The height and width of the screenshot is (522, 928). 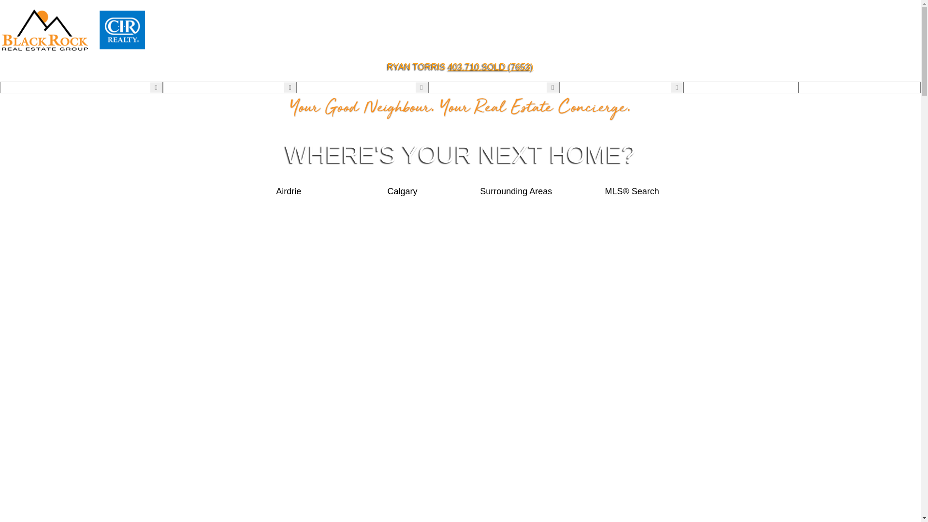 I want to click on Calgary, so click(x=403, y=191).